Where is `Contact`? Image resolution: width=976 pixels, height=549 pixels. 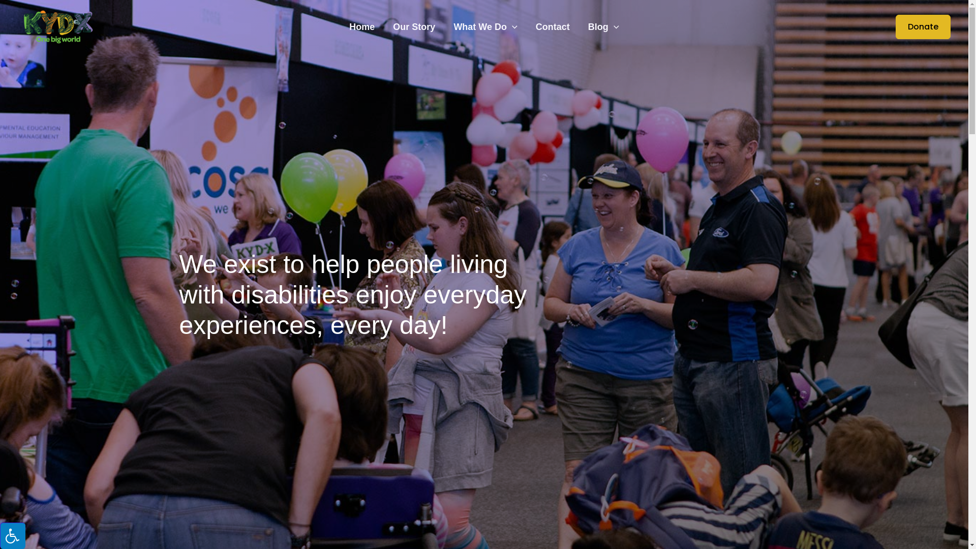 Contact is located at coordinates (553, 27).